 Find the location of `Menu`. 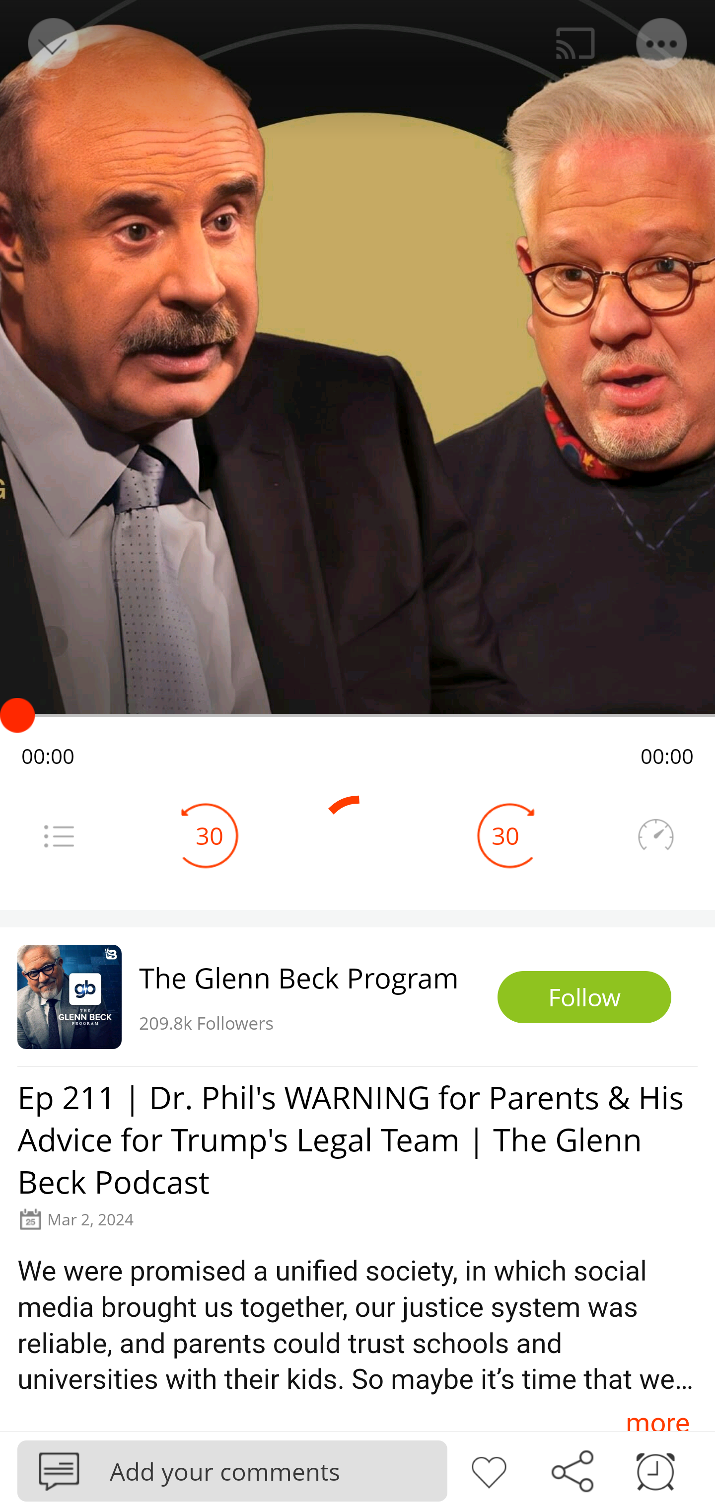

Menu is located at coordinates (662, 44).